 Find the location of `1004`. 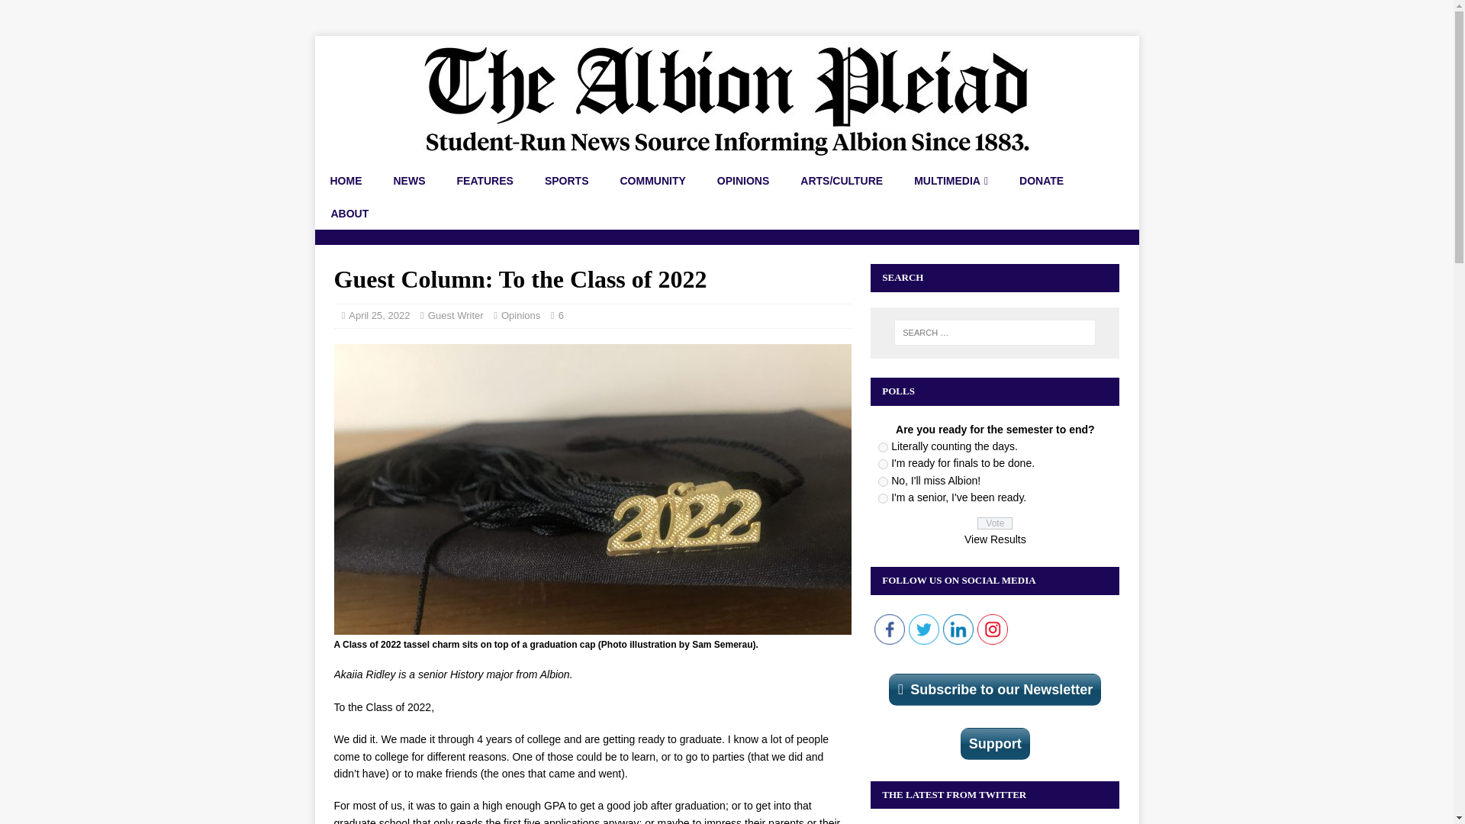

1004 is located at coordinates (882, 464).